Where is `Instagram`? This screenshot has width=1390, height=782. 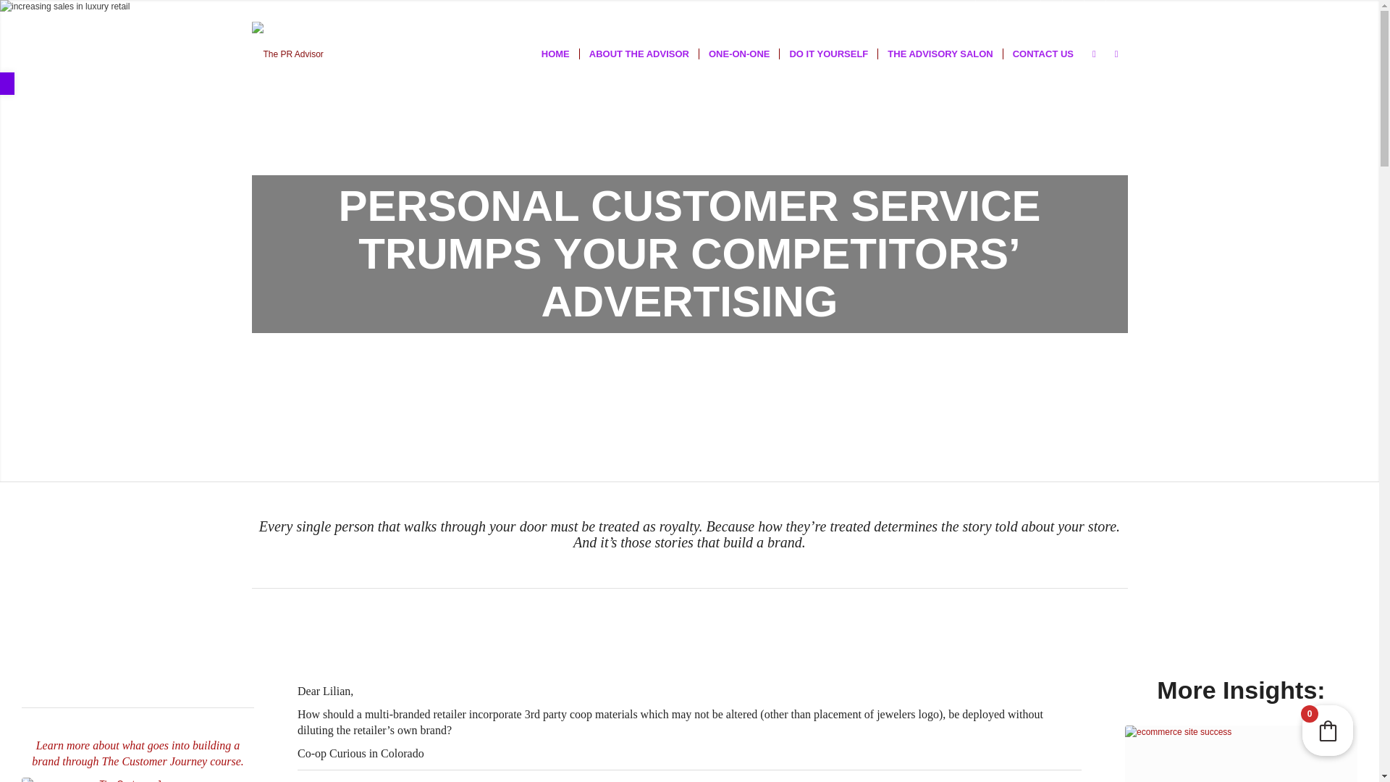 Instagram is located at coordinates (964, 11).